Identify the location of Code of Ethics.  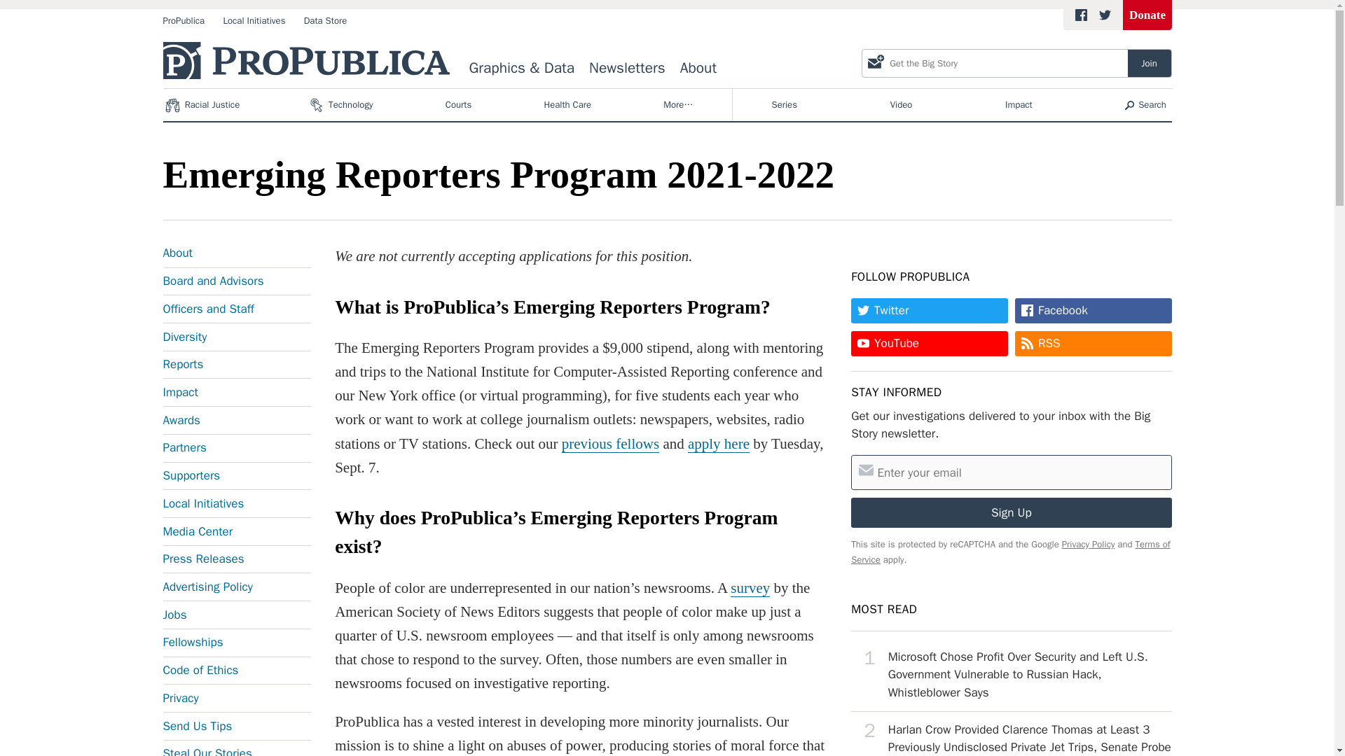
(237, 671).